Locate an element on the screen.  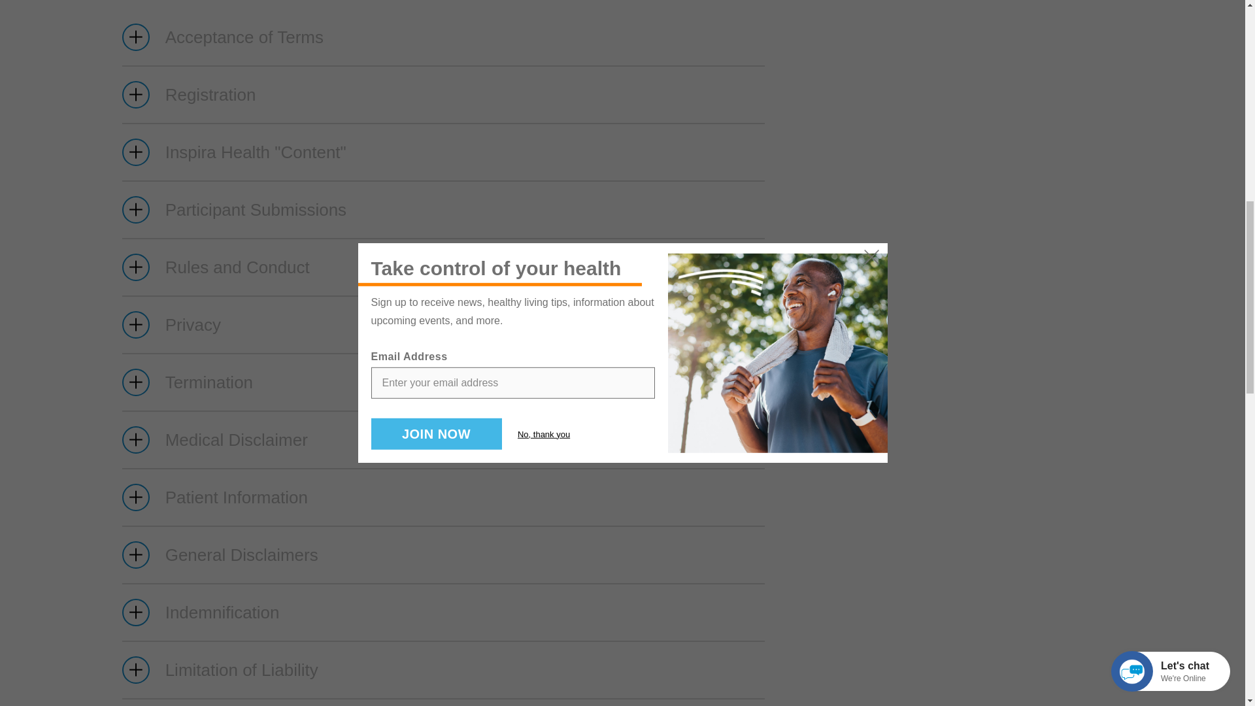
Open accordion content is located at coordinates (443, 94).